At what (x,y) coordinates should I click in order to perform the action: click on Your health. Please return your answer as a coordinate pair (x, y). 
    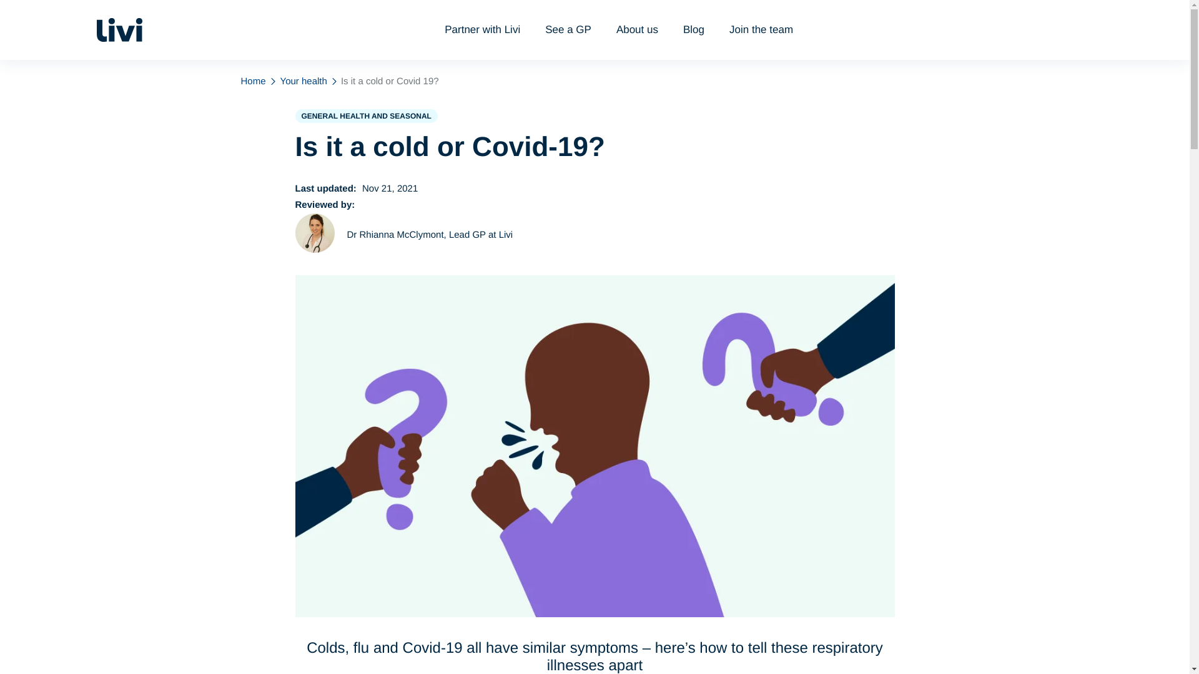
    Looking at the image, I should click on (303, 81).